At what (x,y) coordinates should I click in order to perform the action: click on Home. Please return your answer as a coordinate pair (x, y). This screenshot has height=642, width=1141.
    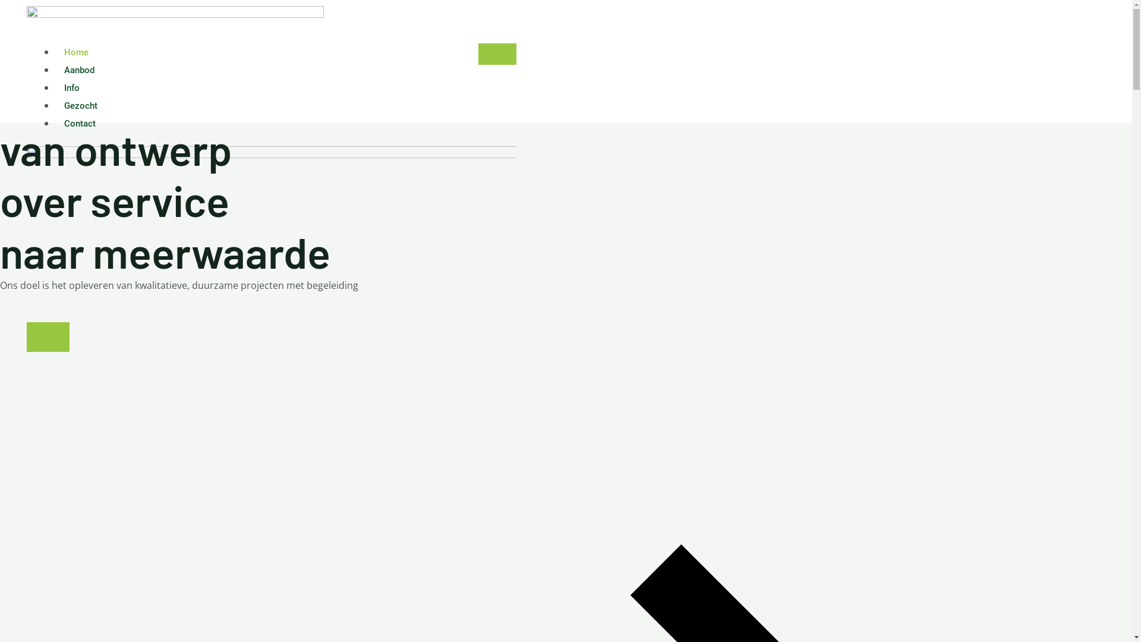
    Looking at the image, I should click on (76, 52).